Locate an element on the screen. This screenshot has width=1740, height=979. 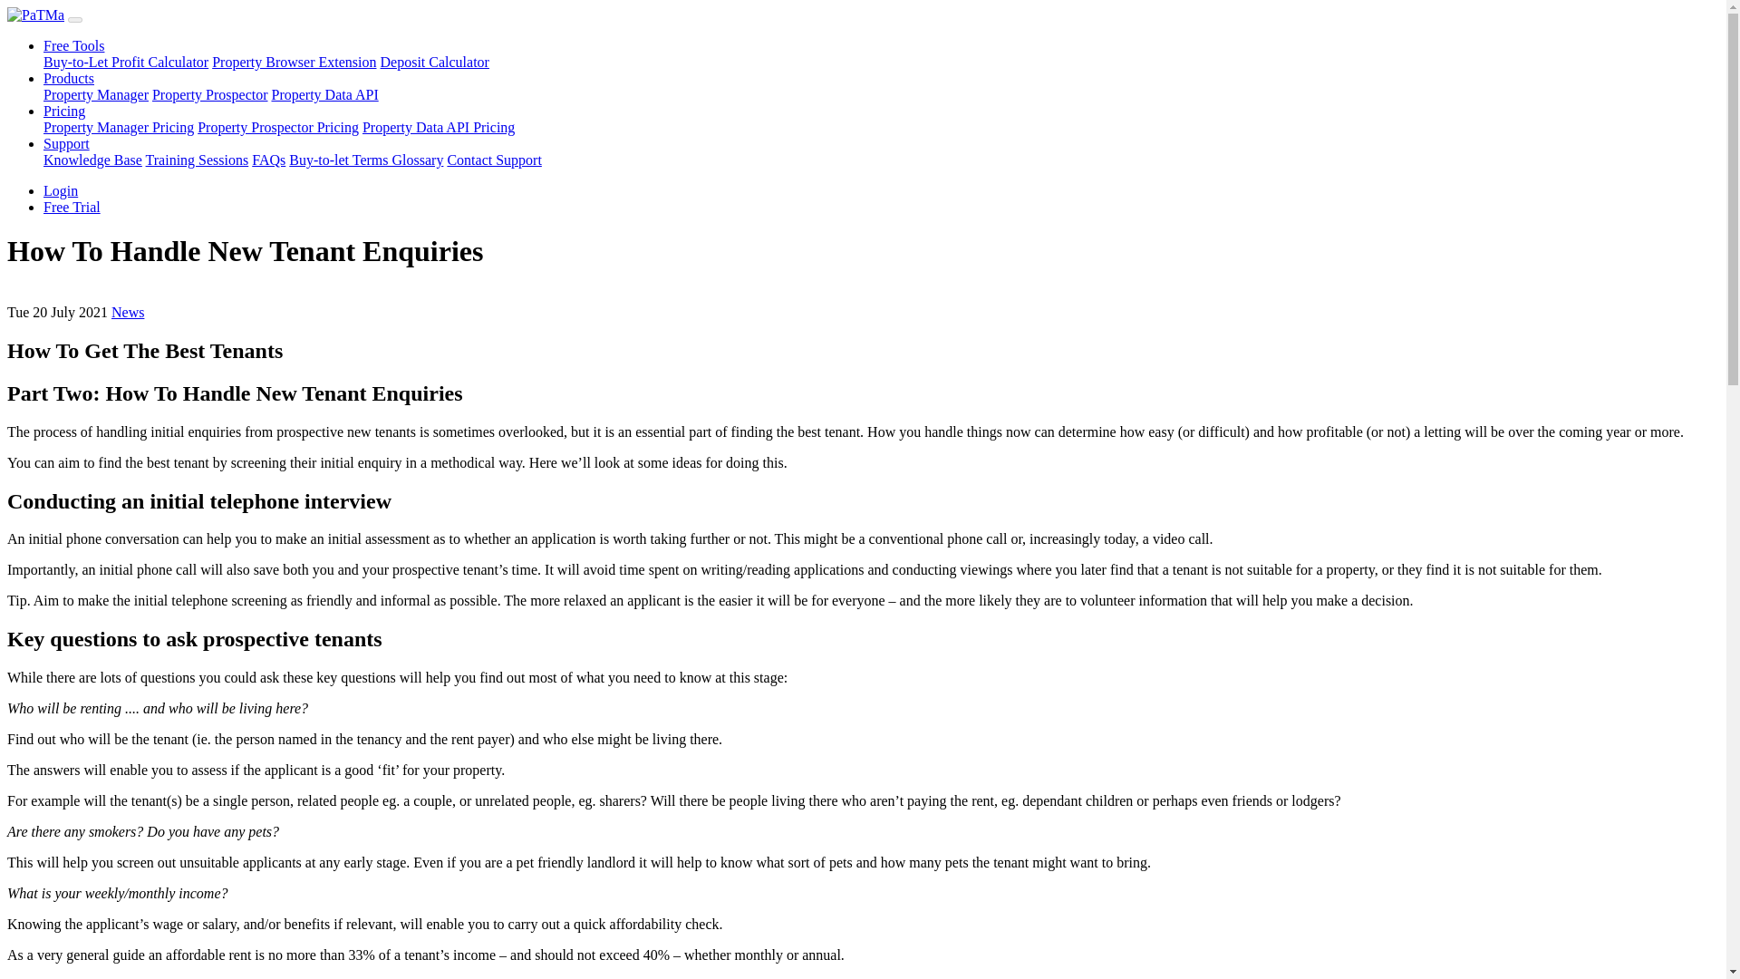
Pricing is located at coordinates (64, 111).